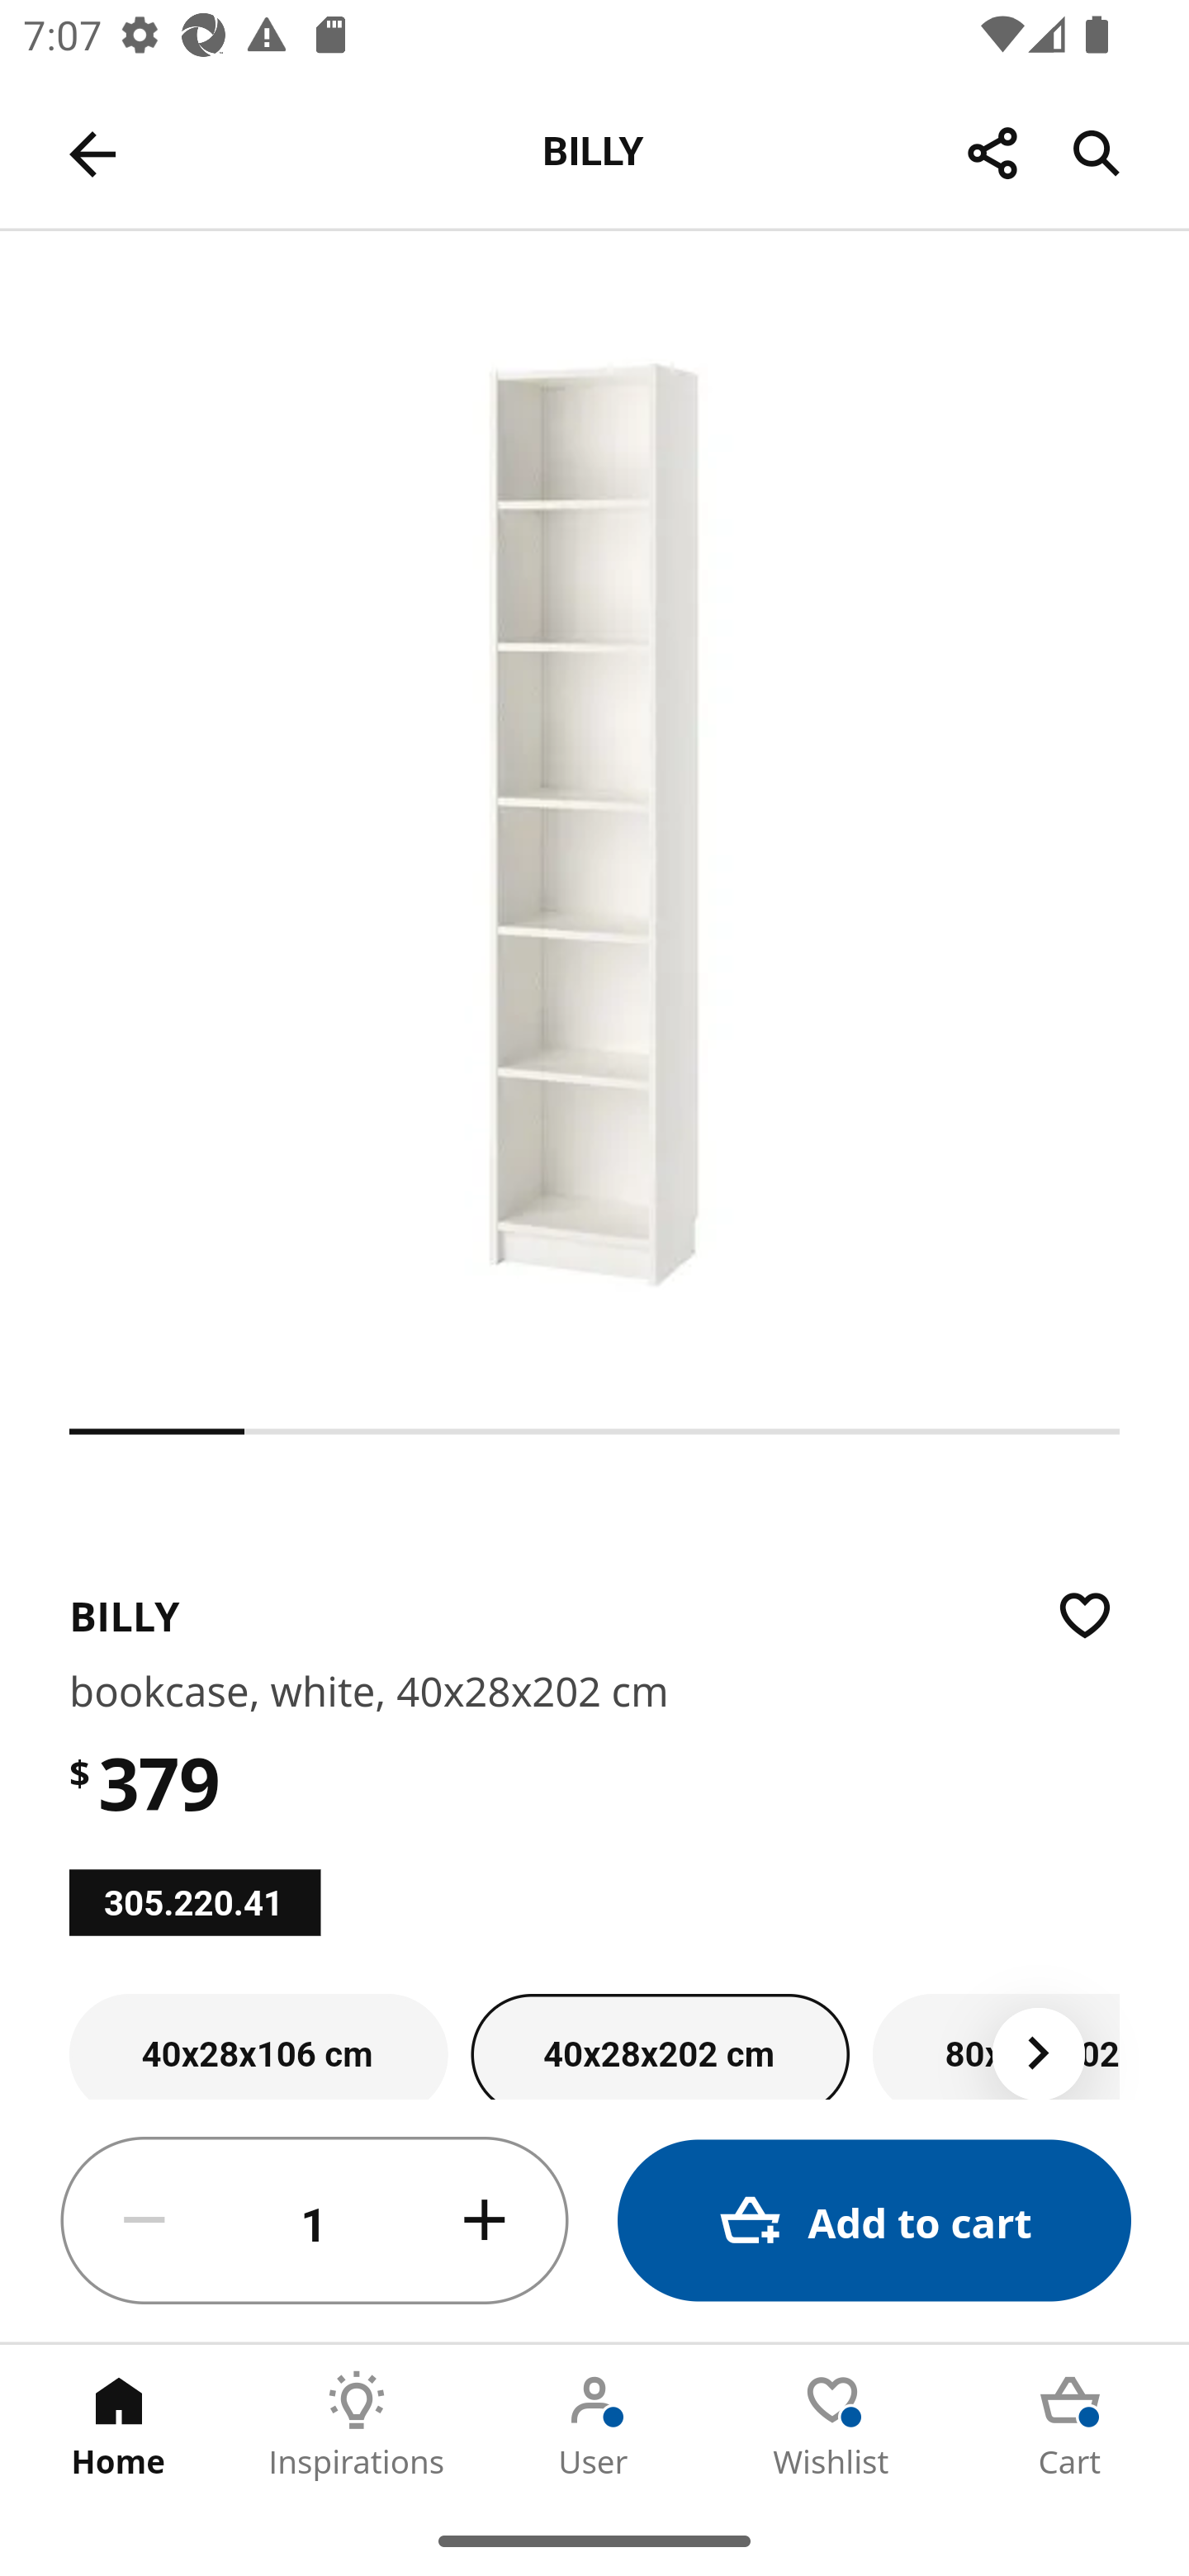 This screenshot has height=2576, width=1189. Describe the element at coordinates (874, 2221) in the screenshot. I see `Add to cart` at that location.